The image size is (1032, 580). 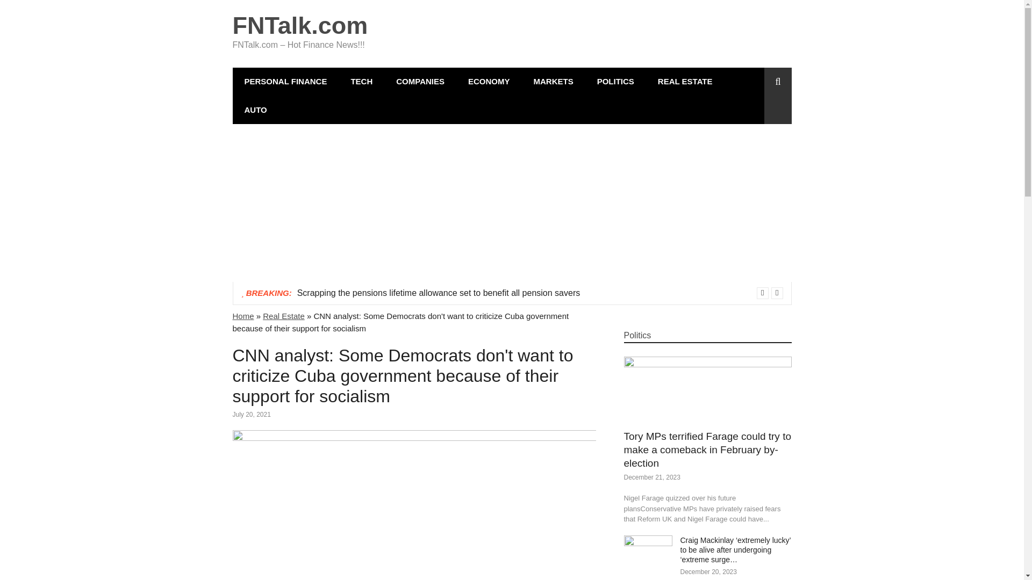 I want to click on TECH, so click(x=361, y=82).